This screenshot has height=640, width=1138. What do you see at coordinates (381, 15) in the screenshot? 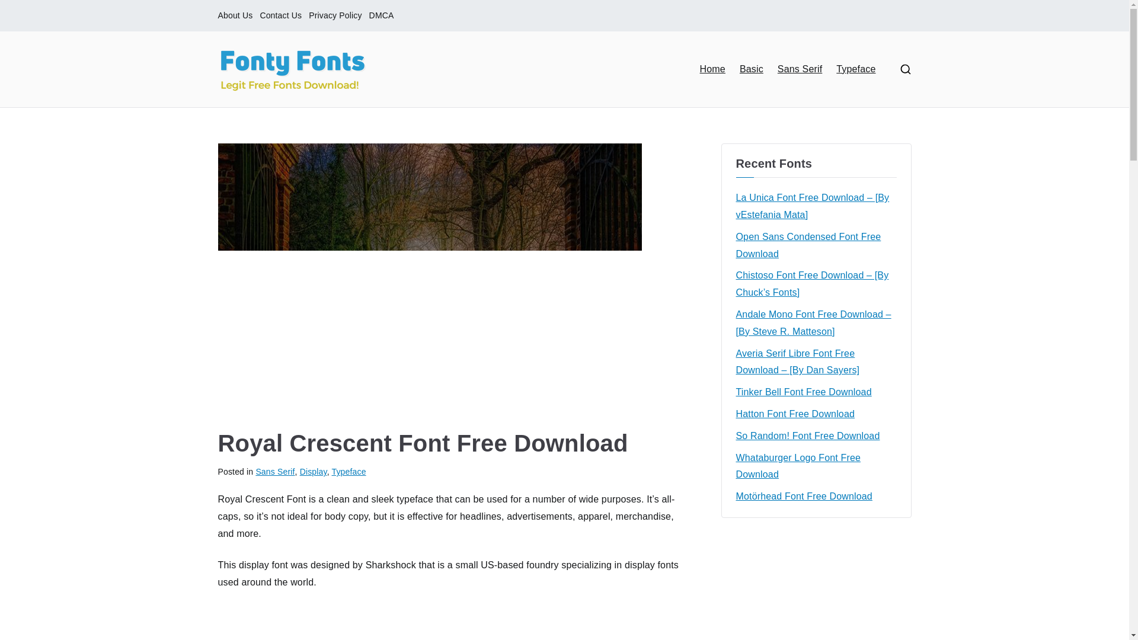
I see `DMCA` at bounding box center [381, 15].